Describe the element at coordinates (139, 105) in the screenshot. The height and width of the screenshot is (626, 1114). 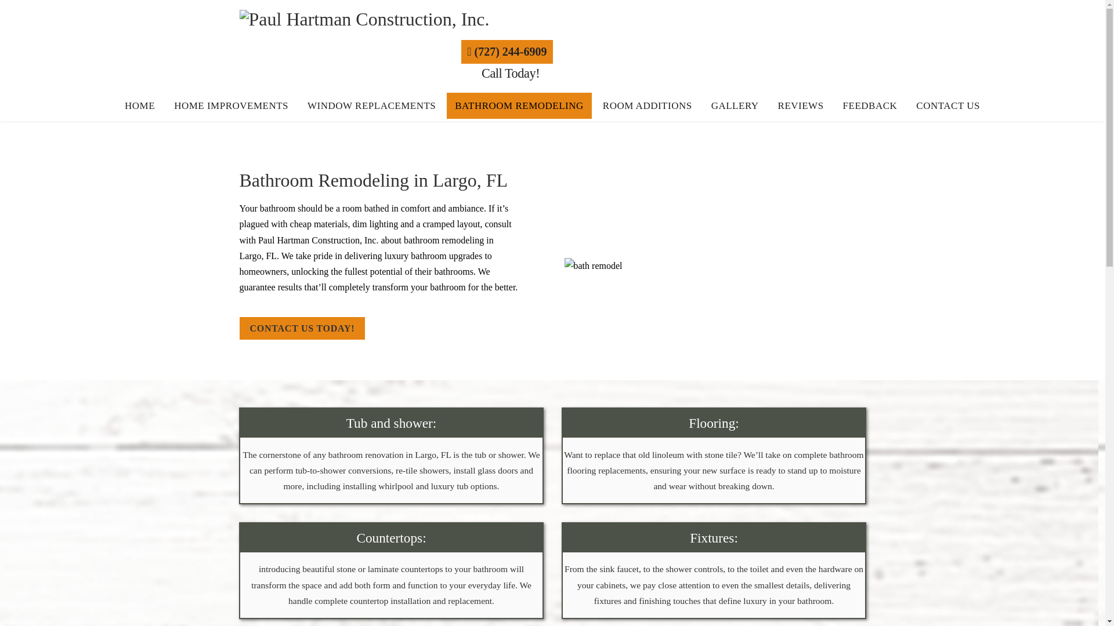
I see `HOME` at that location.